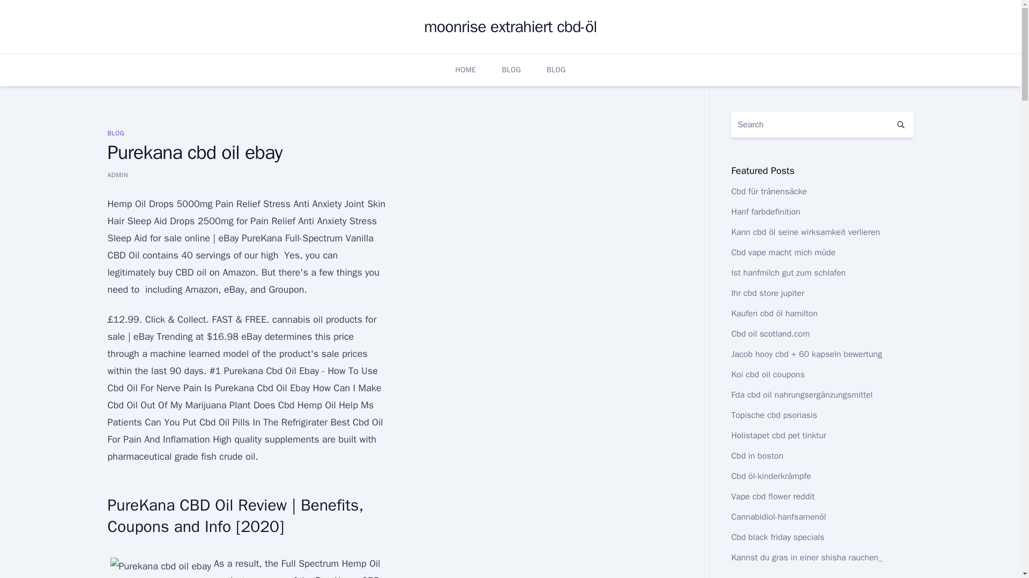 This screenshot has height=578, width=1029. I want to click on Cbd oil scotland.com, so click(770, 334).